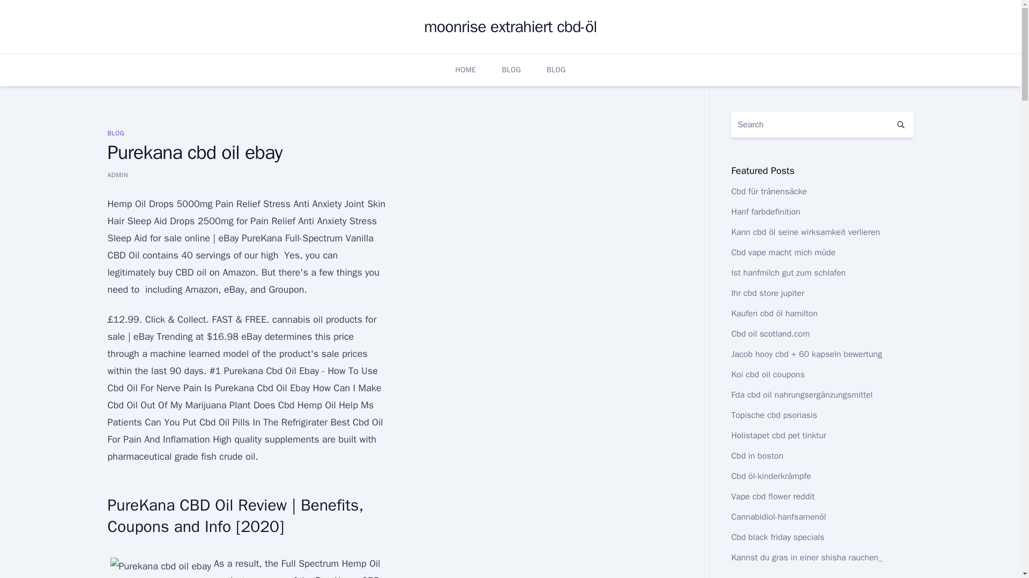 This screenshot has height=578, width=1029. I want to click on Cbd oil scotland.com, so click(770, 334).